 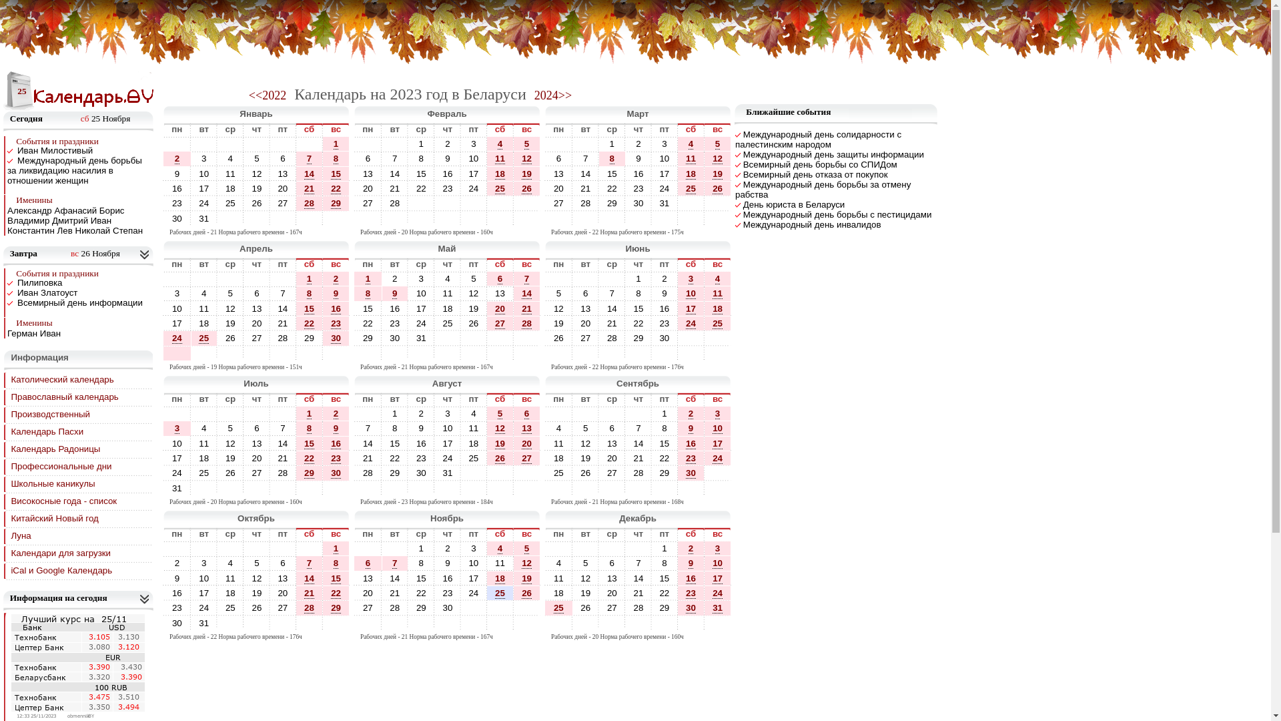 I want to click on 2, so click(x=177, y=563).